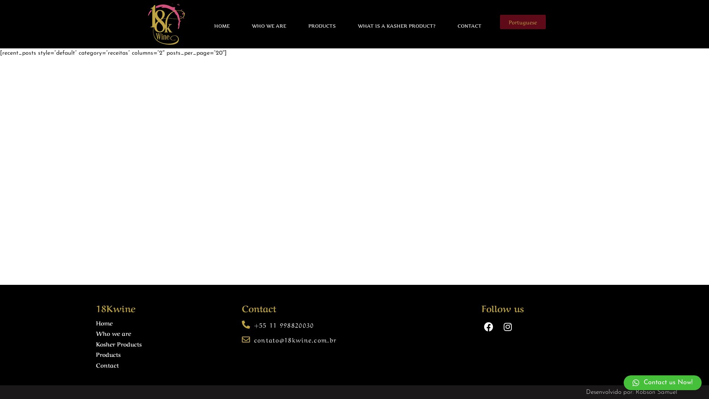 Image resolution: width=709 pixels, height=399 pixels. What do you see at coordinates (119, 344) in the screenshot?
I see `Kosher Products` at bounding box center [119, 344].